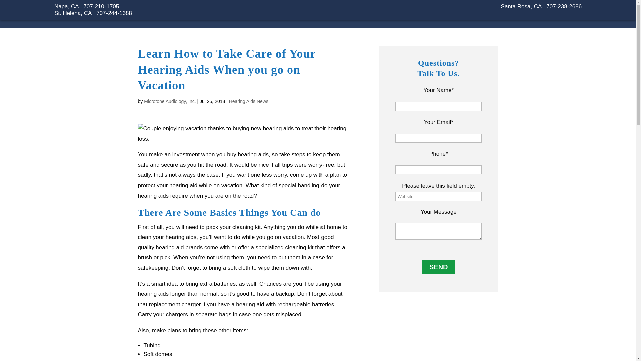 Image resolution: width=641 pixels, height=361 pixels. I want to click on 707-210-1705, so click(101, 6).